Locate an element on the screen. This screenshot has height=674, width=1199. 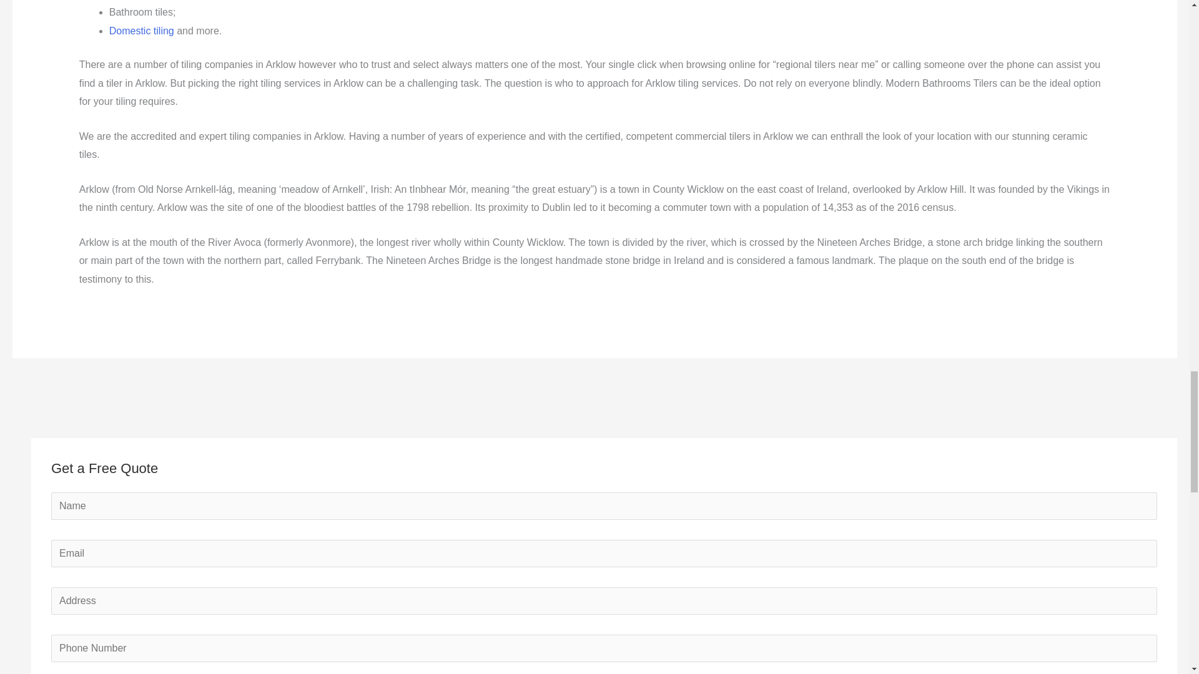
Domestic tiling is located at coordinates (141, 31).